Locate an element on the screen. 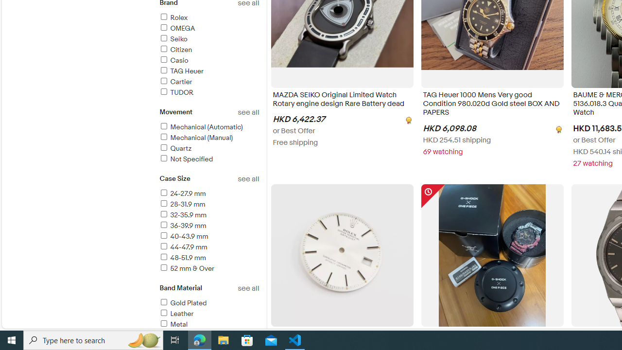 This screenshot has height=350, width=622. Gold Plated is located at coordinates (209, 303).